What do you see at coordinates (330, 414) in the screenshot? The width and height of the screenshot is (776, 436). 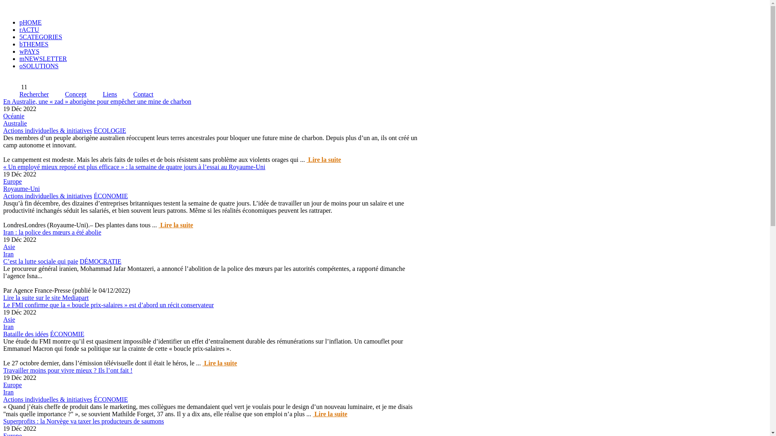 I see ` Lire la suite` at bounding box center [330, 414].